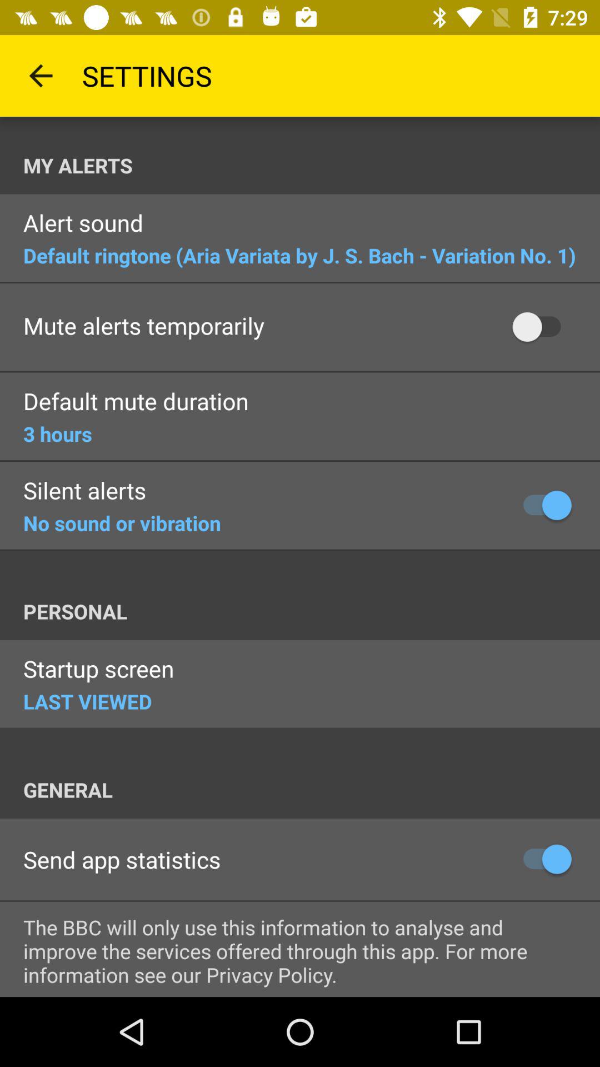  Describe the element at coordinates (88, 701) in the screenshot. I see `select item below startup screen` at that location.